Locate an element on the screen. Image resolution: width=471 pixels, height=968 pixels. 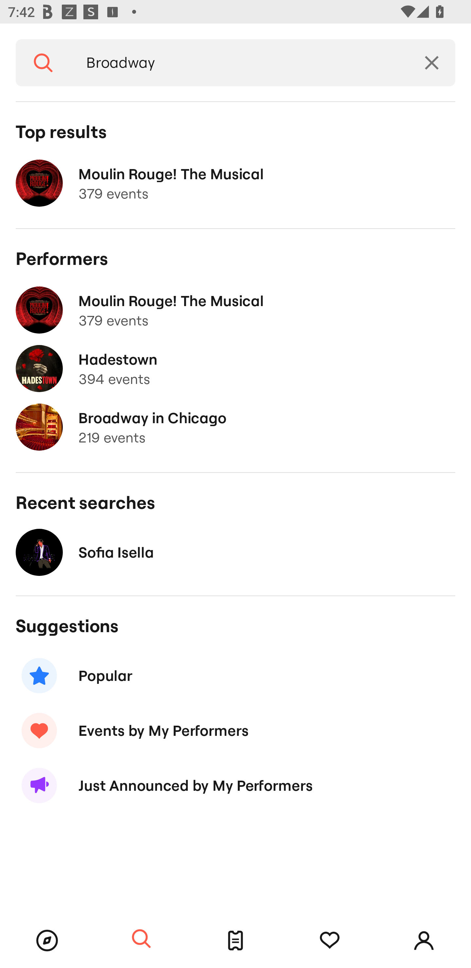
Sofia Isella is located at coordinates (235, 552).